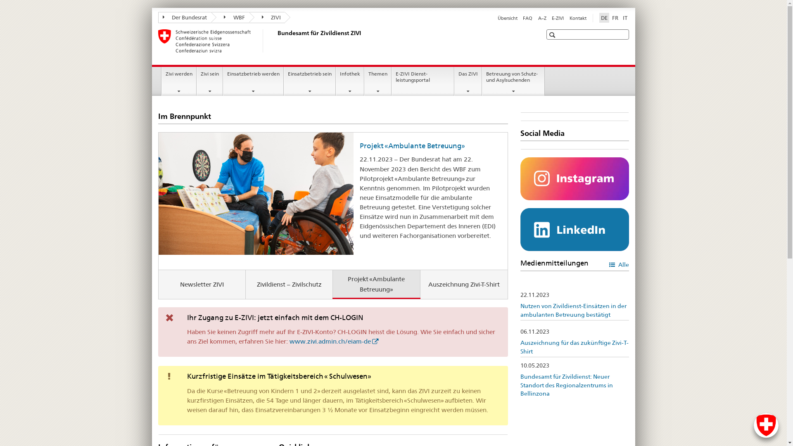 The width and height of the screenshot is (793, 446). Describe the element at coordinates (179, 81) in the screenshot. I see `Zivi werden` at that location.